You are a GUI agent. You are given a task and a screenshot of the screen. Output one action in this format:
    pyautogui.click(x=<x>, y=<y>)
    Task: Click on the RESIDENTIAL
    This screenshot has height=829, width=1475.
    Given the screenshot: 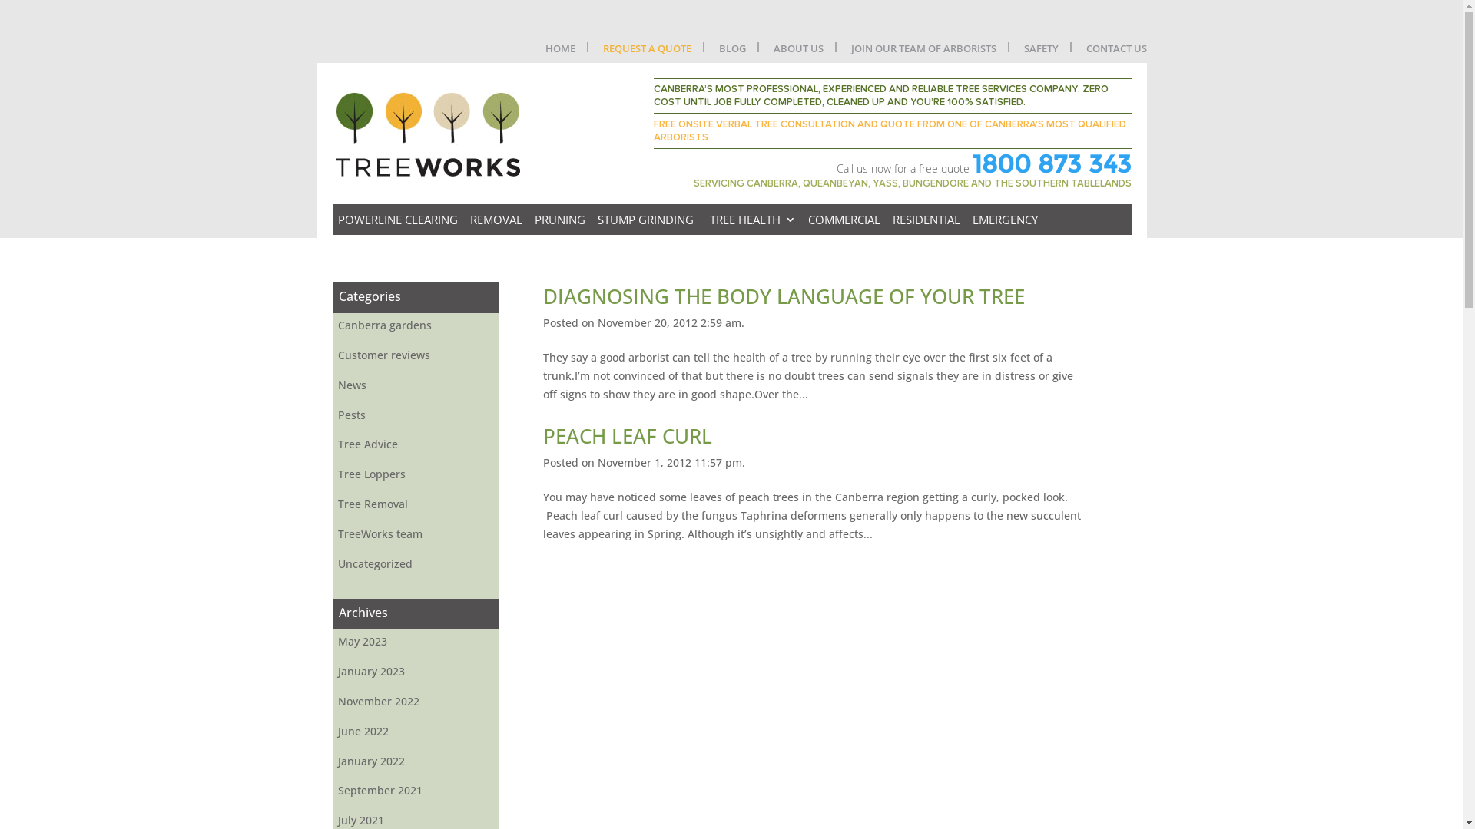 What is the action you would take?
    pyautogui.click(x=923, y=220)
    